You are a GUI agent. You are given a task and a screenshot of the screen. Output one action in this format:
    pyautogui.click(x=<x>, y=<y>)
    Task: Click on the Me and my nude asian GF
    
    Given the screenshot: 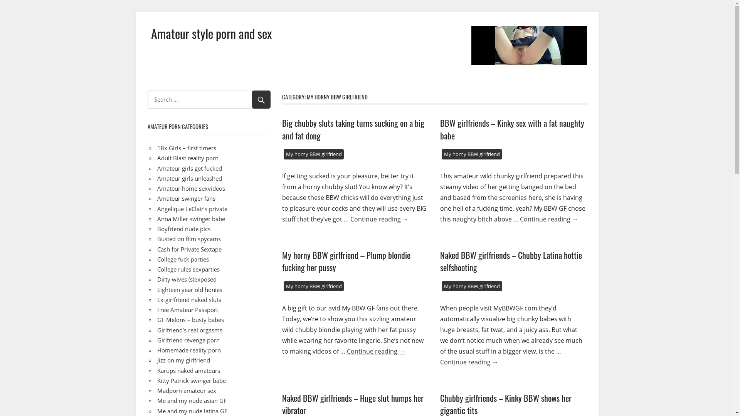 What is the action you would take?
    pyautogui.click(x=192, y=401)
    